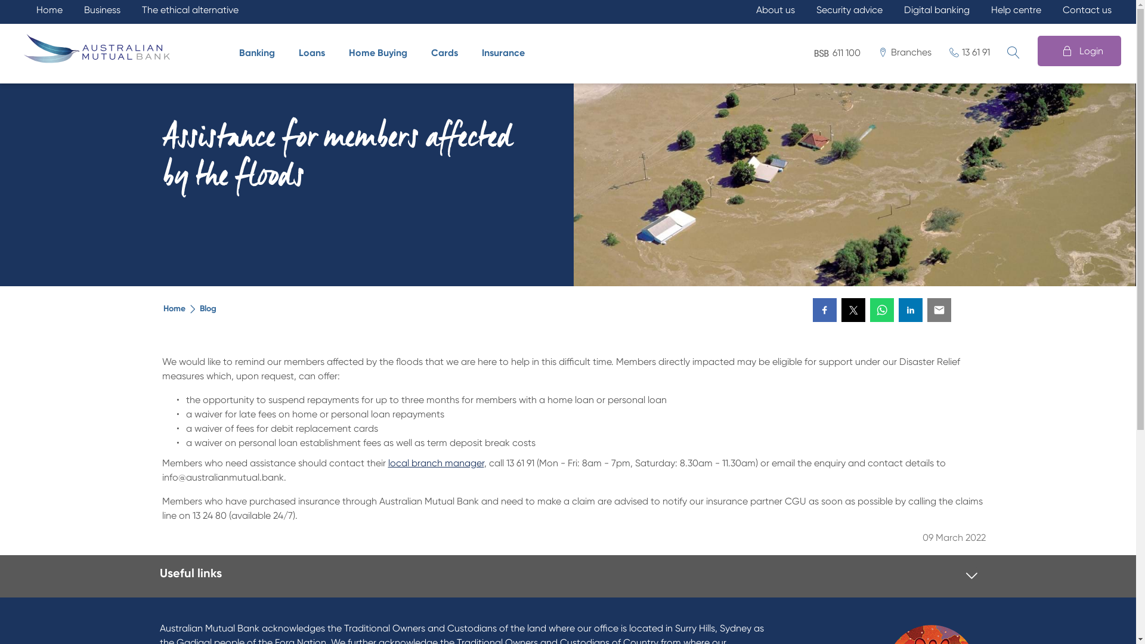 This screenshot has height=644, width=1145. I want to click on Login, so click(1079, 51).